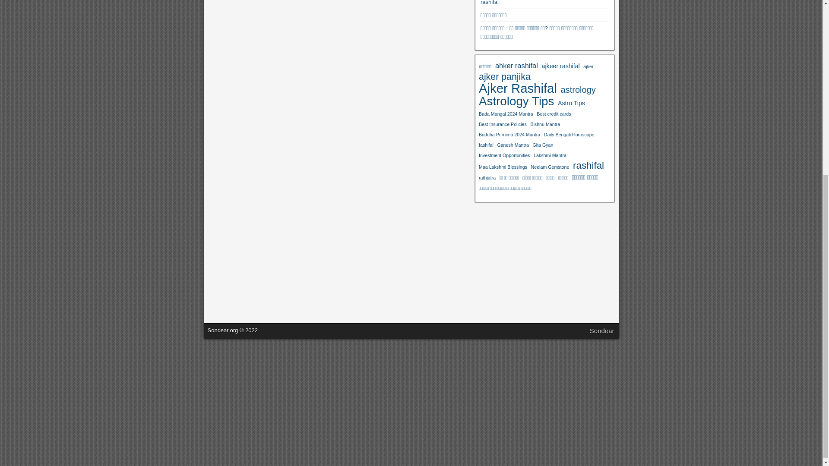 The image size is (829, 466). I want to click on fashifal, so click(486, 145).